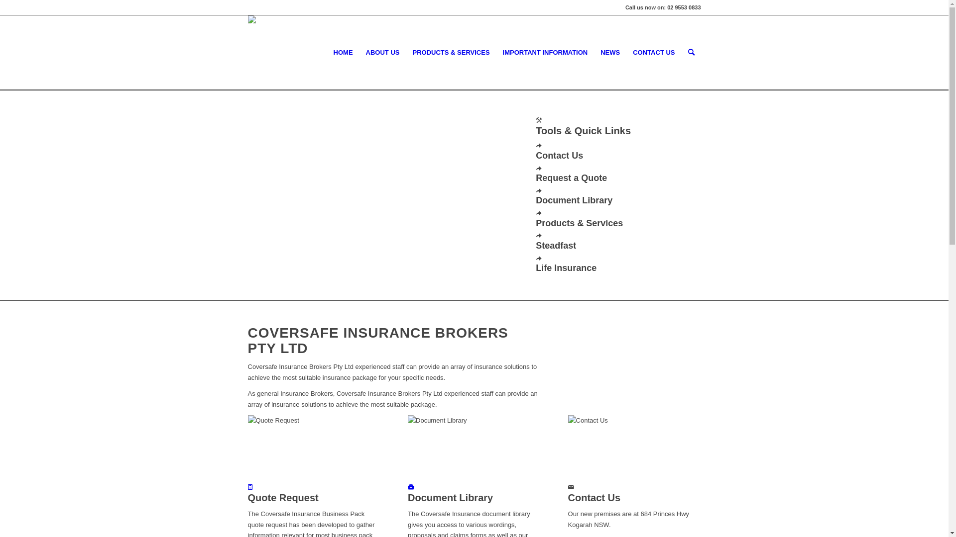 This screenshot has height=537, width=956. What do you see at coordinates (250, 487) in the screenshot?
I see `Quote Request` at bounding box center [250, 487].